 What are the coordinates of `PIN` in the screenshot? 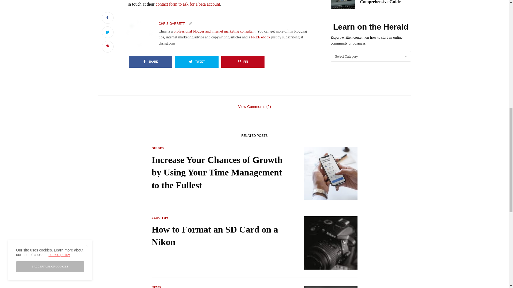 It's located at (243, 62).